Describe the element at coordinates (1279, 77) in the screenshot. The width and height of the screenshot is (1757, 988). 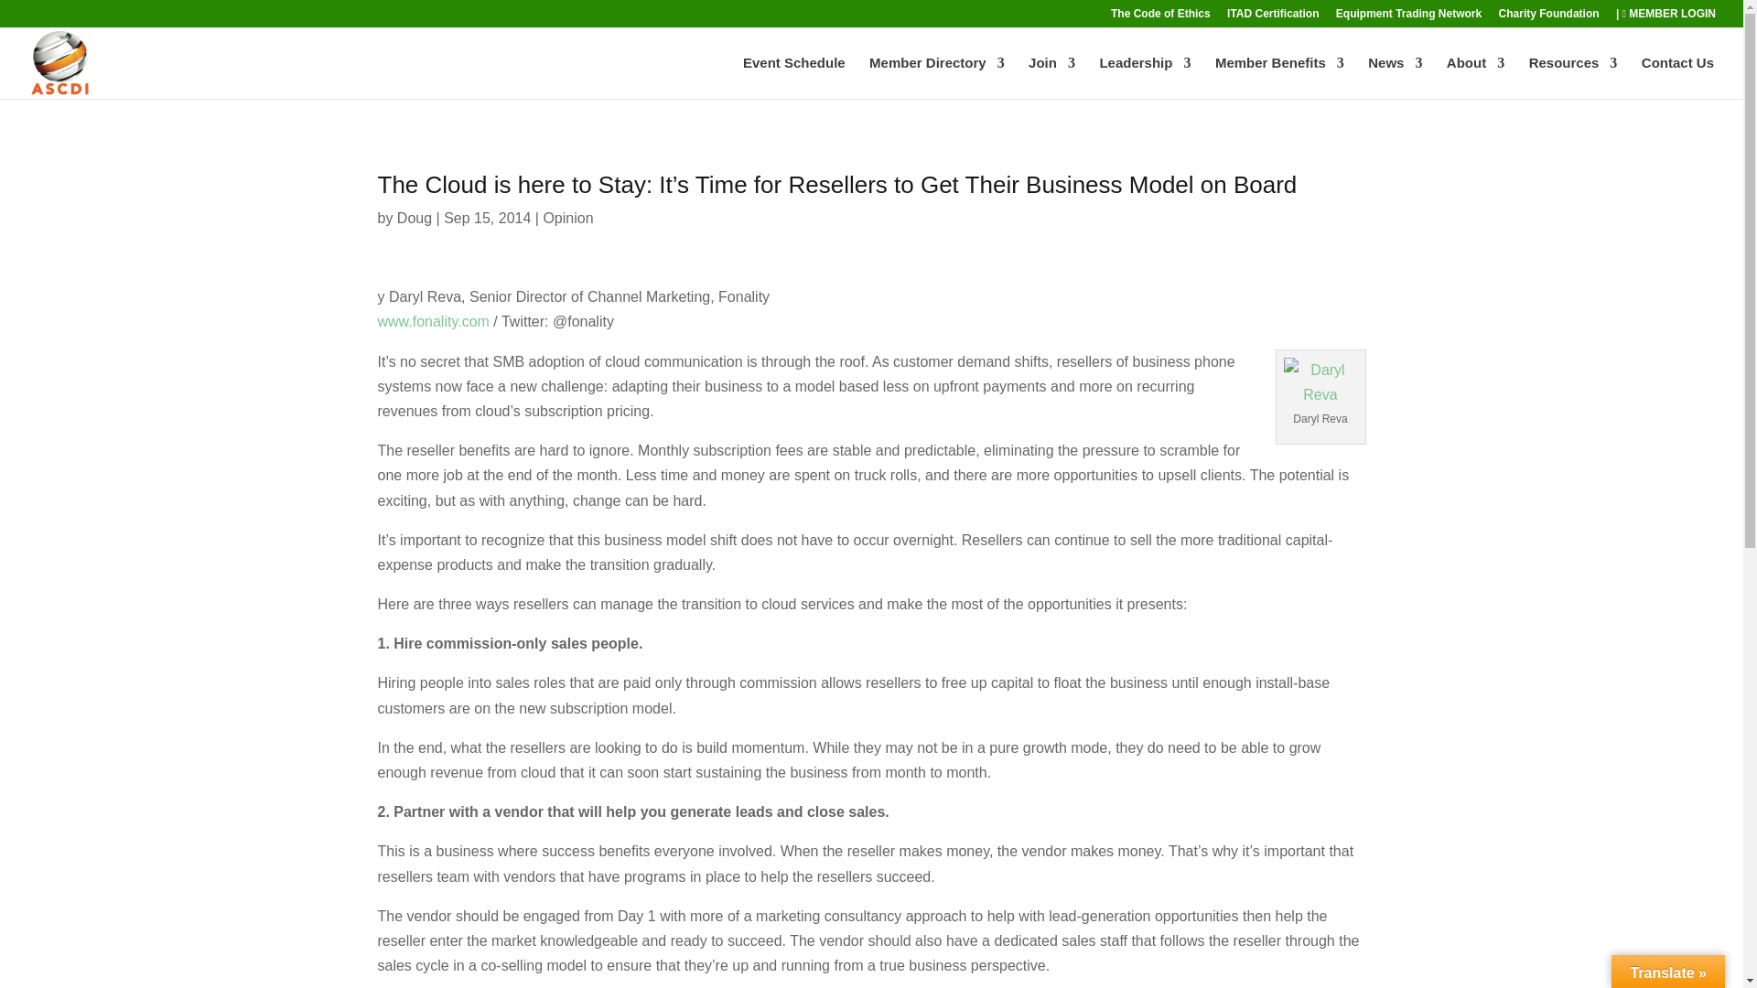
I see `Member Benefits` at that location.